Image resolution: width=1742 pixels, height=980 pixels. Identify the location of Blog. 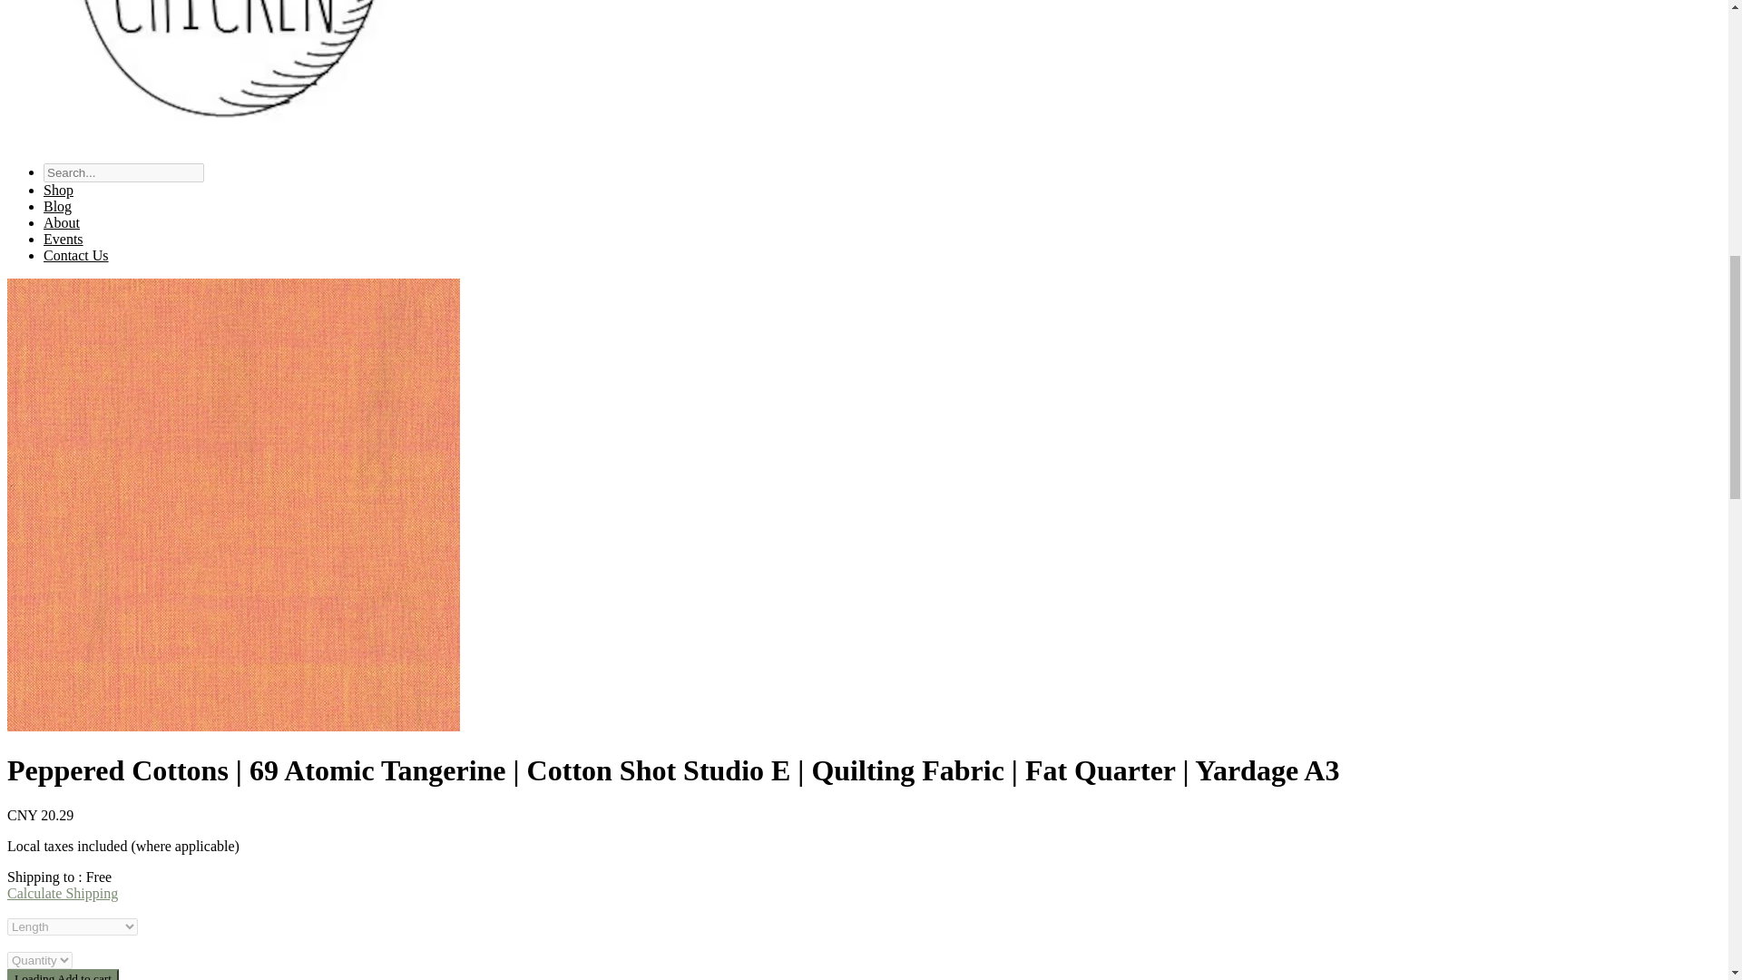
(57, 207).